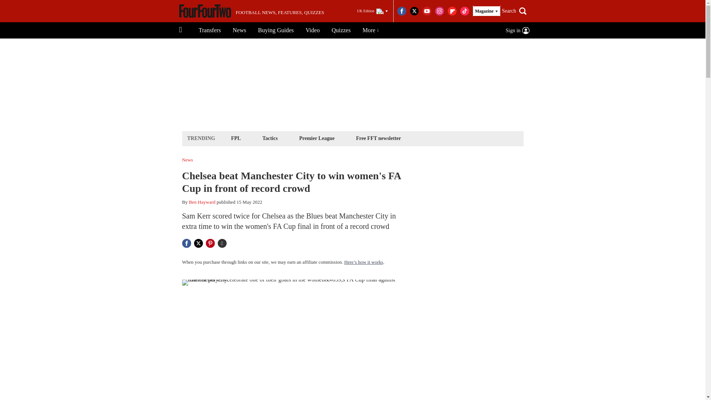 This screenshot has height=400, width=711. Describe the element at coordinates (251, 11) in the screenshot. I see `FOOTBALL NEWS, FEATURES, QUIZZES` at that location.